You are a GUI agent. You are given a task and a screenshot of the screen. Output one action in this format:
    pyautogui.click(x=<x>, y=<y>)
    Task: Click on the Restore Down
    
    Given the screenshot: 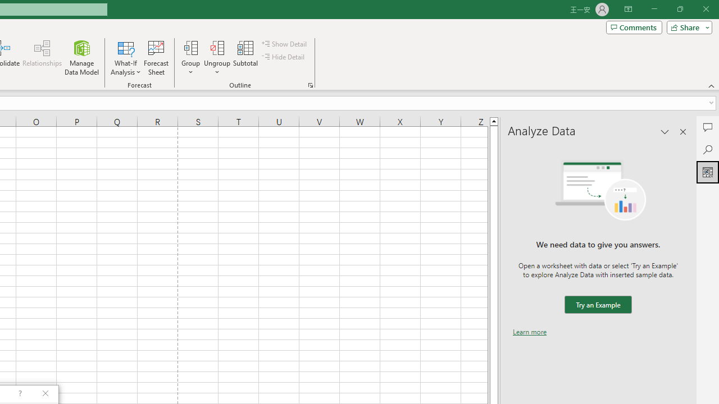 What is the action you would take?
    pyautogui.click(x=680, y=9)
    